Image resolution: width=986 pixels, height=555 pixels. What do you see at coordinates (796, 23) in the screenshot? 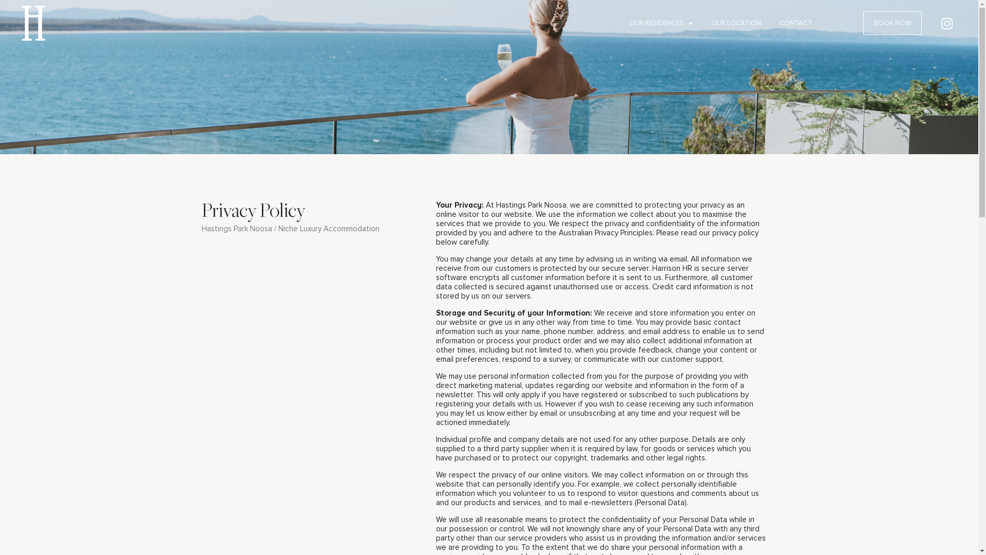
I see `CONTACT` at bounding box center [796, 23].